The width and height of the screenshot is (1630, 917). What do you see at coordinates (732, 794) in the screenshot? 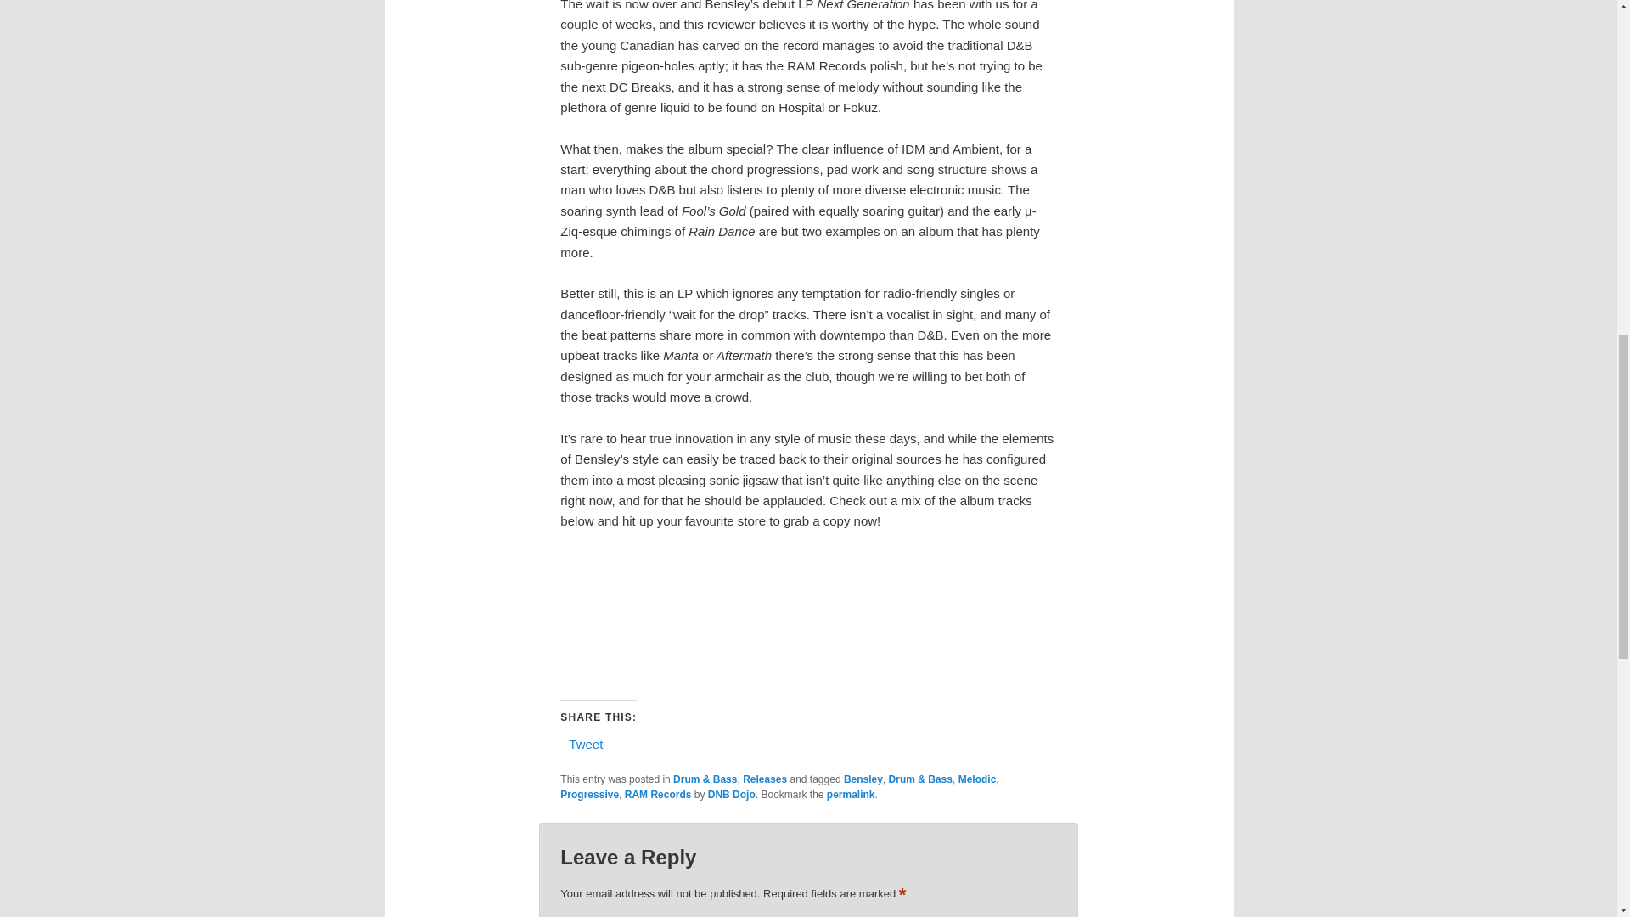
I see `DNB Dojo` at bounding box center [732, 794].